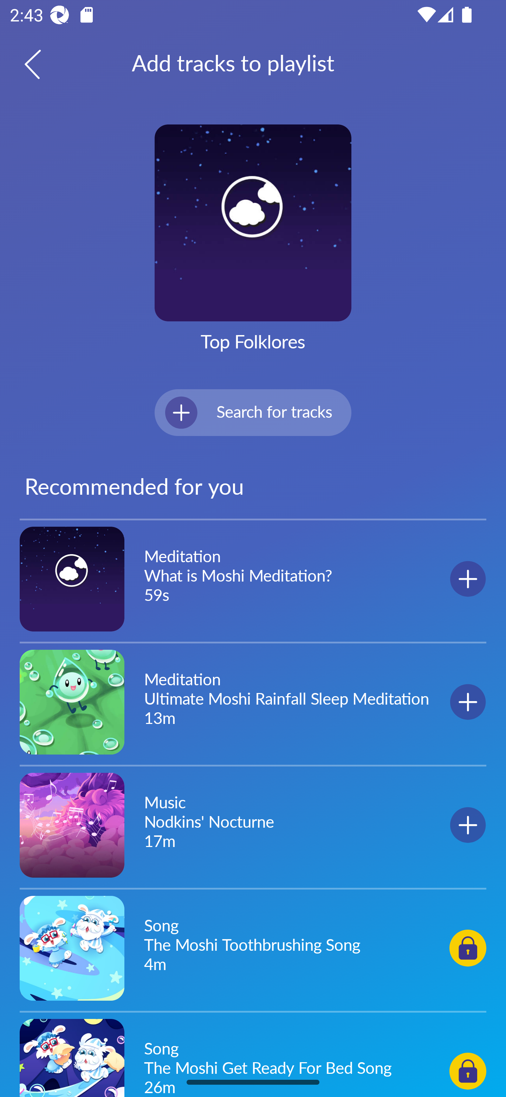  What do you see at coordinates (253, 412) in the screenshot?
I see `icon Search for tracks` at bounding box center [253, 412].